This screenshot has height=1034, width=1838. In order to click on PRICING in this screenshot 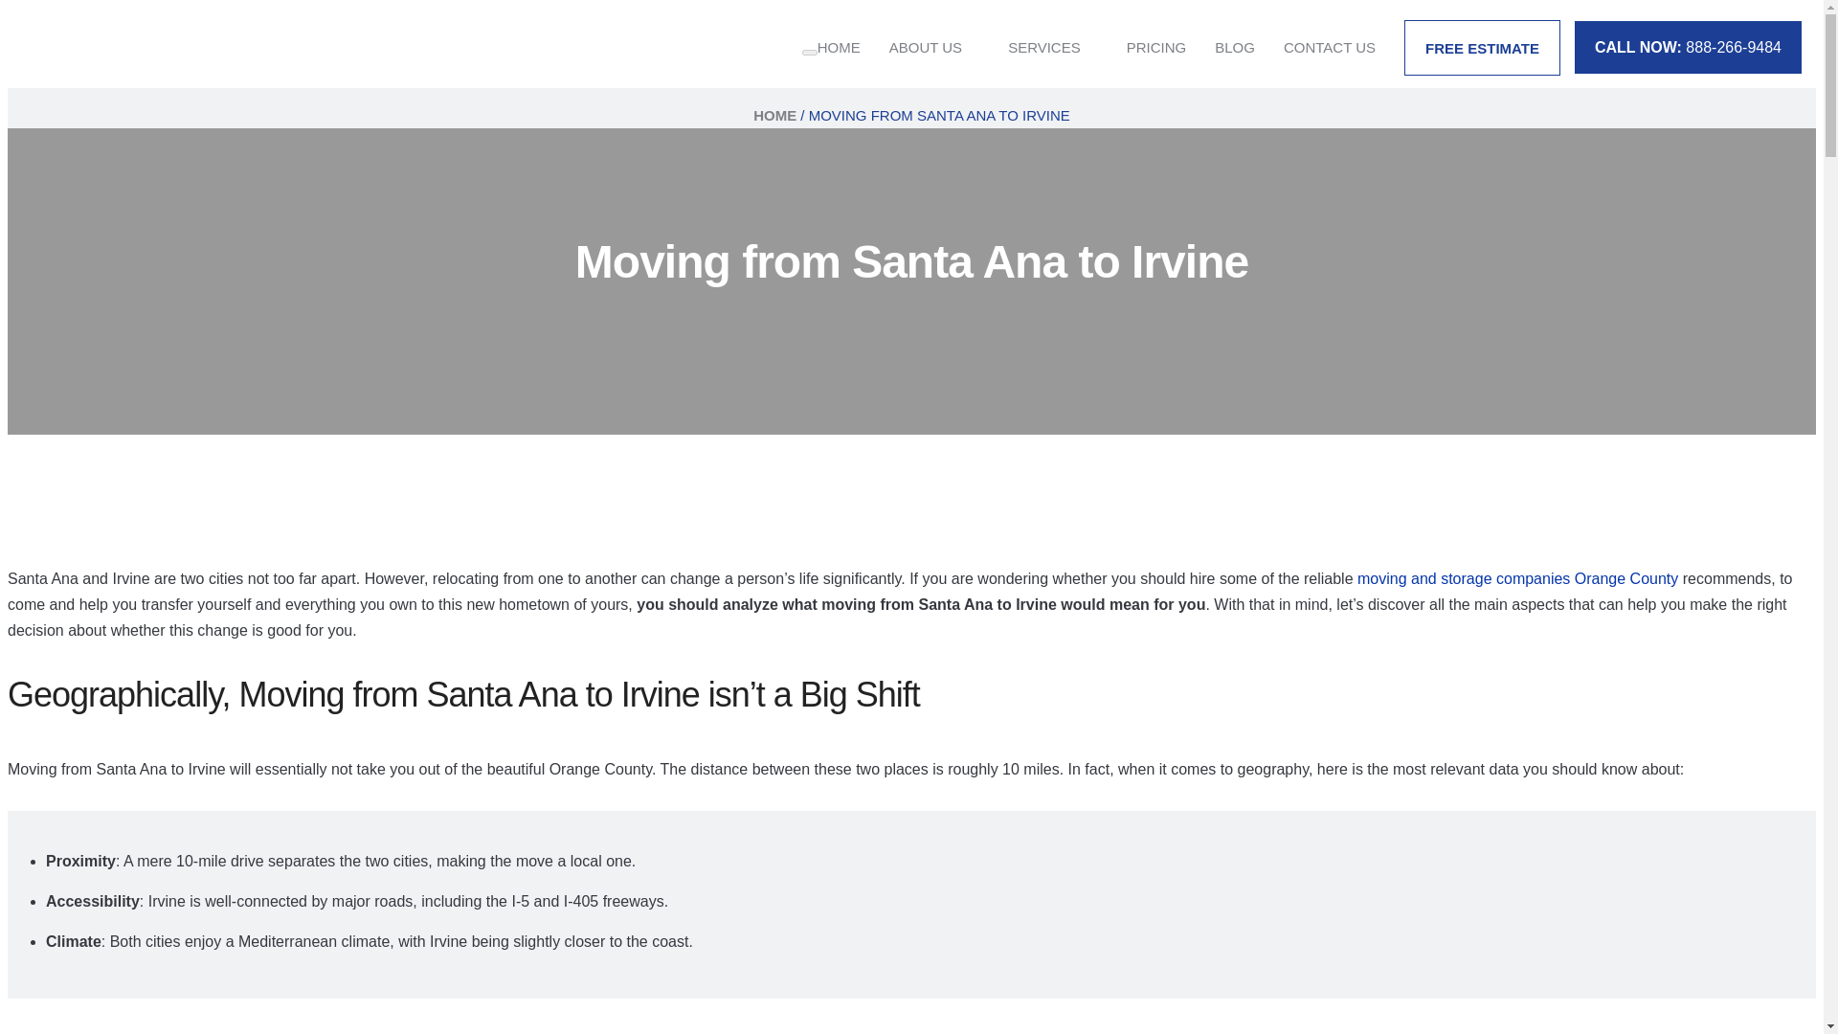, I will do `click(1156, 46)`.